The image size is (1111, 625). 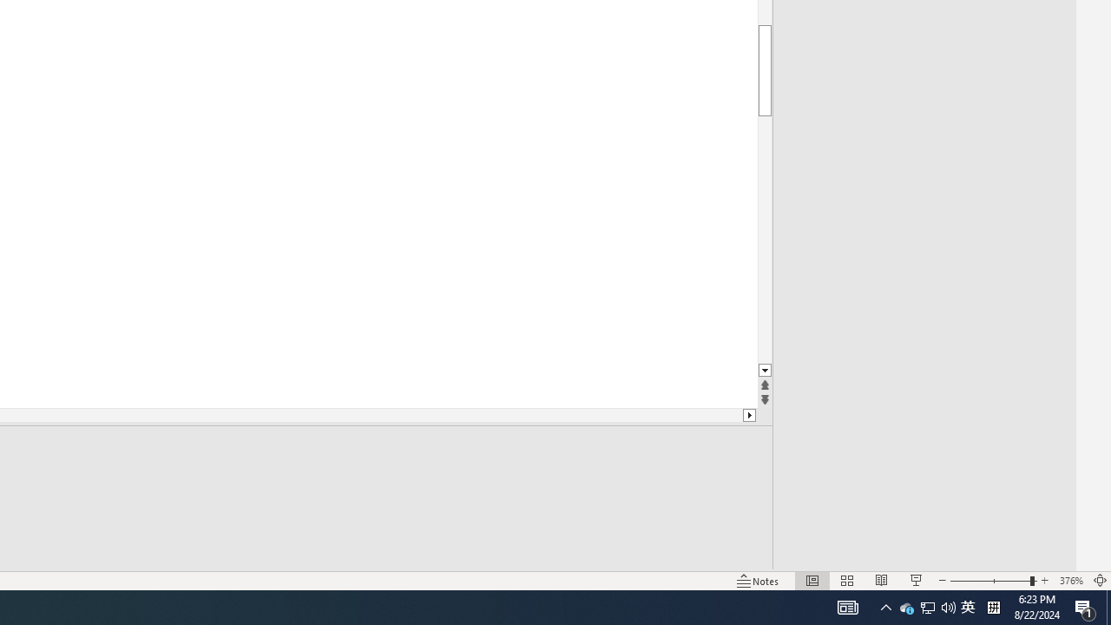 What do you see at coordinates (1071, 580) in the screenshot?
I see `Zoom 376%` at bounding box center [1071, 580].